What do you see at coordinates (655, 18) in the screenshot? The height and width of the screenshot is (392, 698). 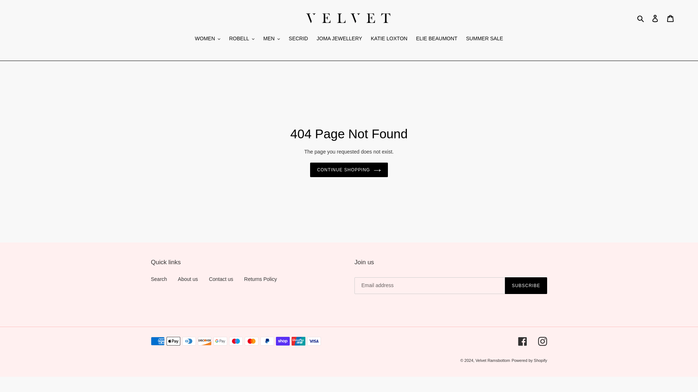 I see `Log in` at bounding box center [655, 18].